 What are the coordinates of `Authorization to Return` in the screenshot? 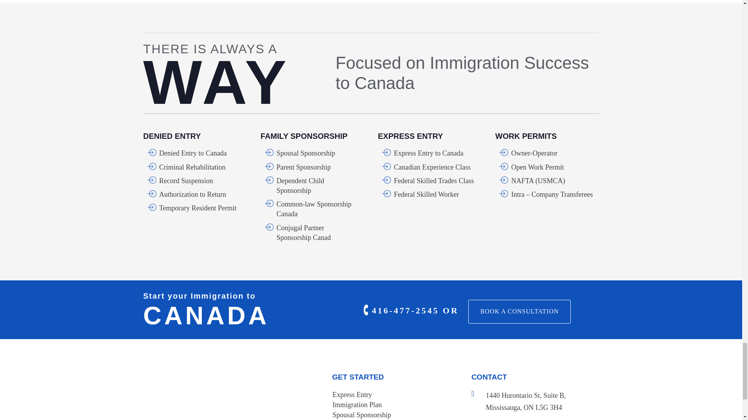 It's located at (192, 194).